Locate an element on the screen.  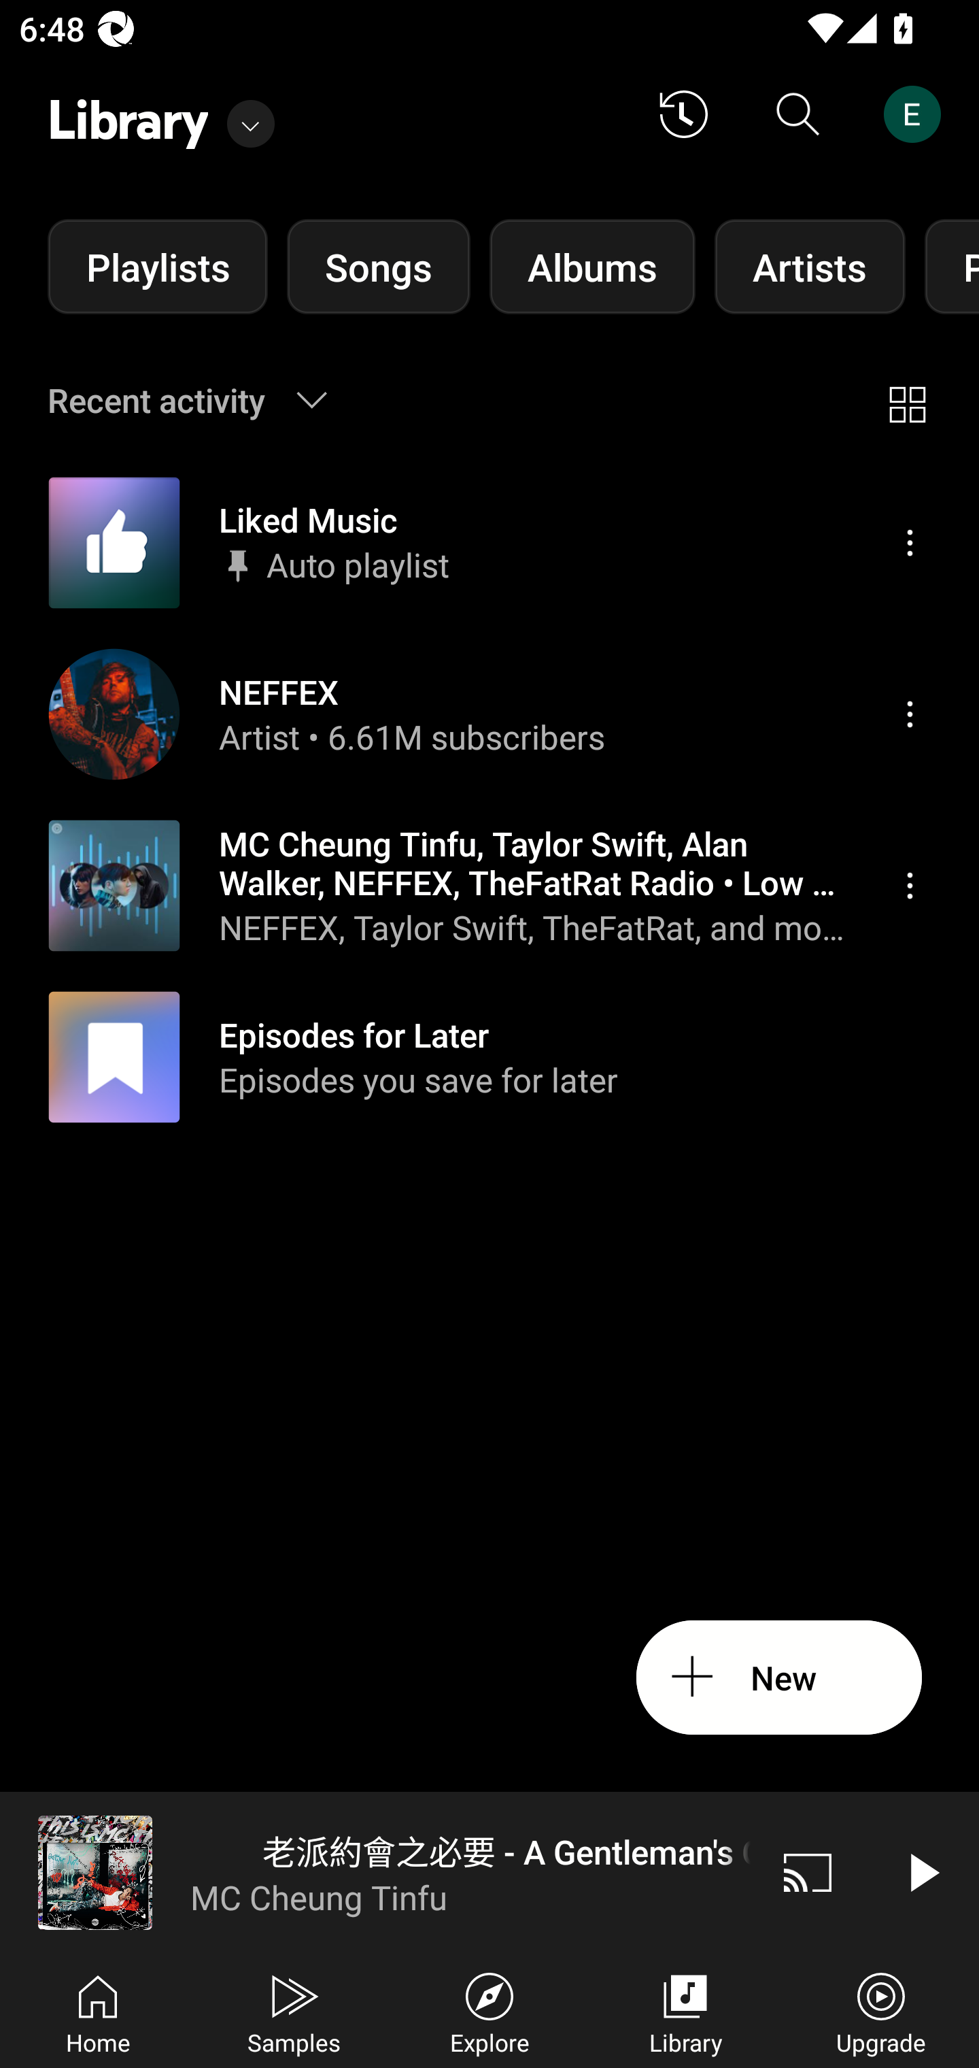
Explore is located at coordinates (489, 2011).